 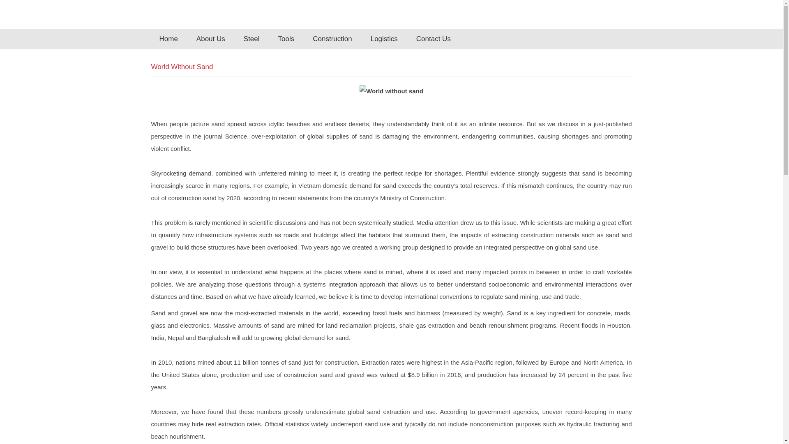 I want to click on Logistics, so click(x=384, y=39).